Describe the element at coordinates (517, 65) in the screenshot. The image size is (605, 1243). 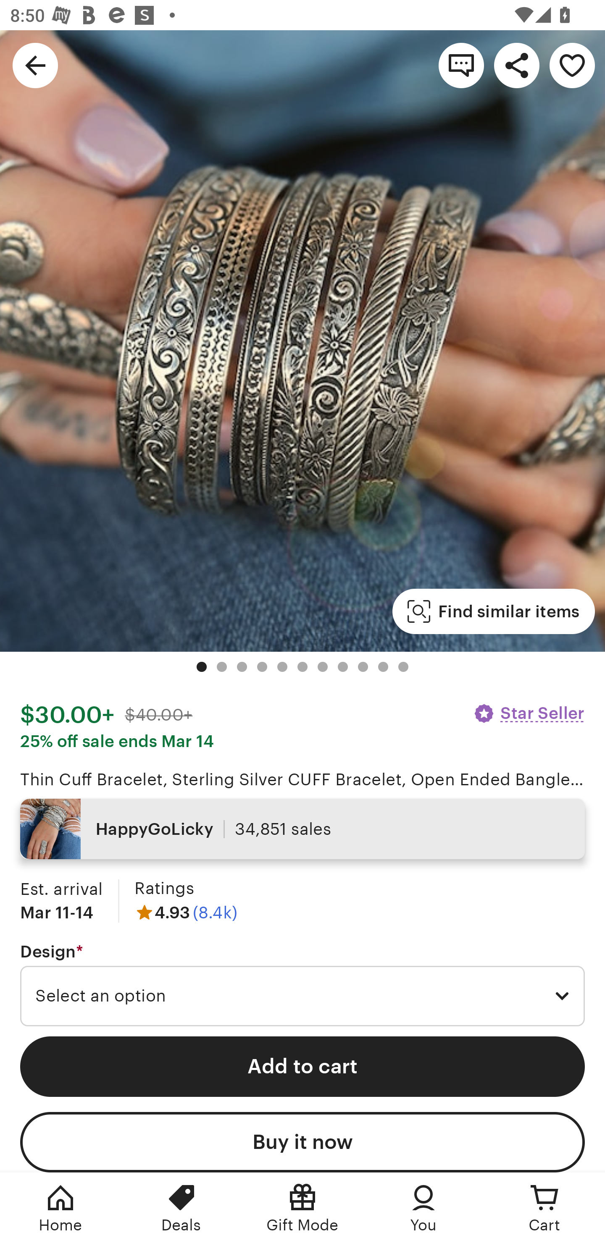
I see `Share` at that location.